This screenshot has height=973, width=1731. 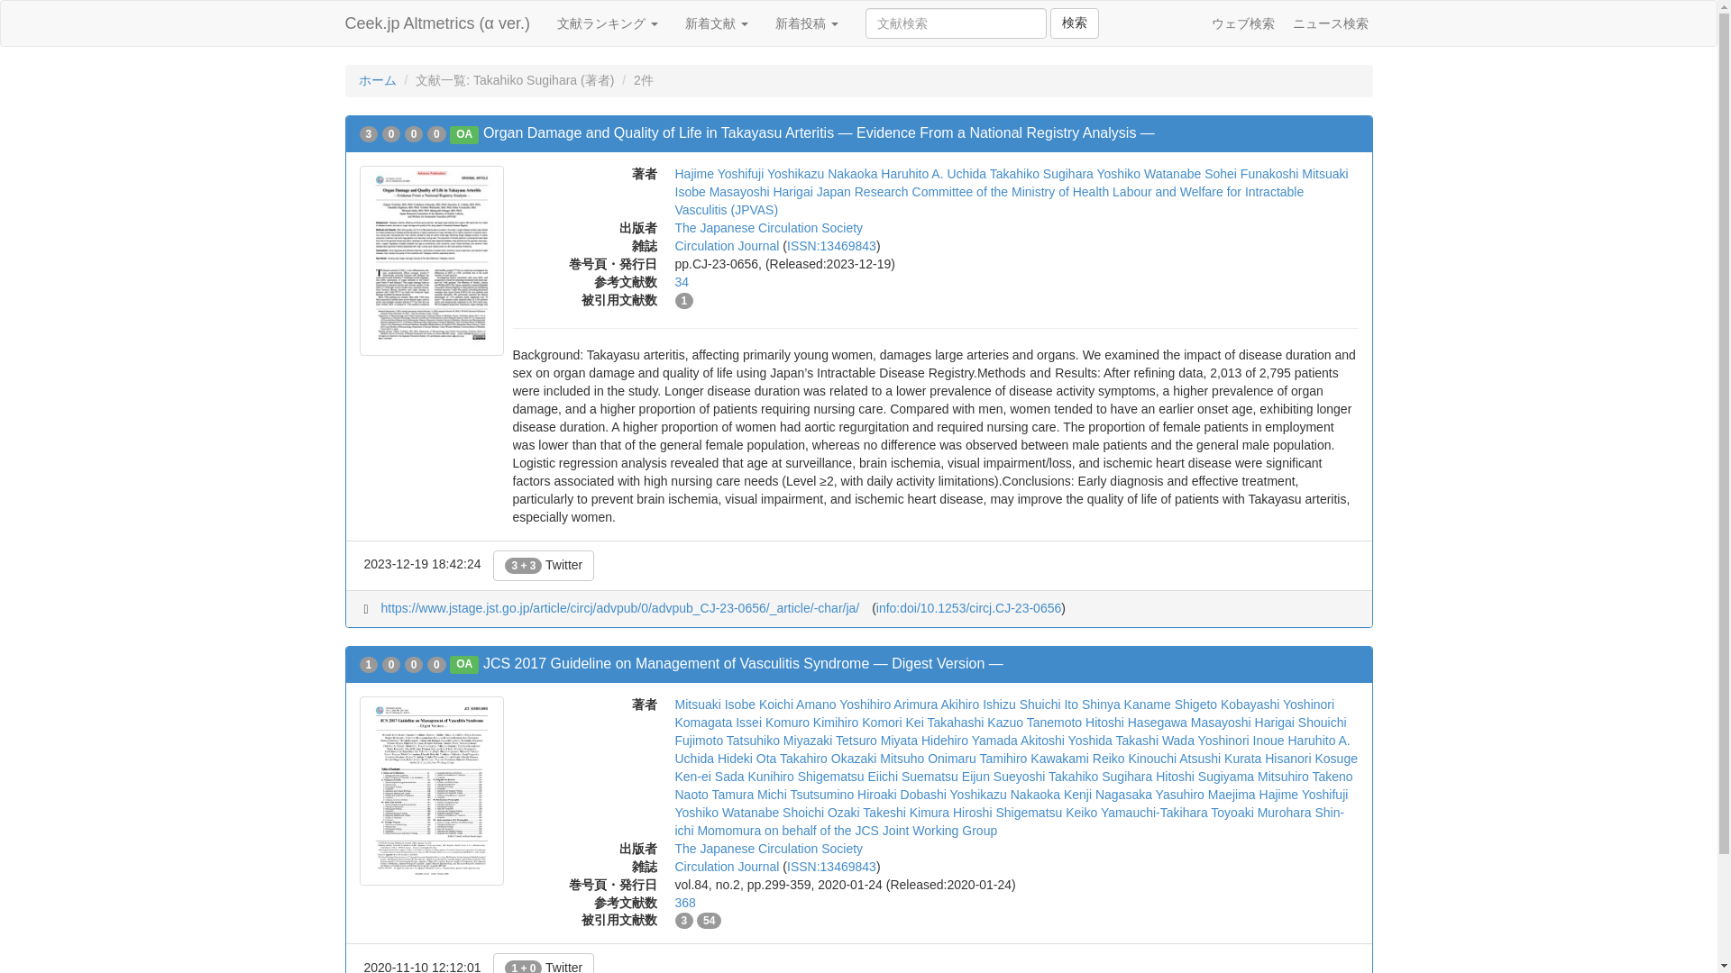 What do you see at coordinates (682, 281) in the screenshot?
I see `34` at bounding box center [682, 281].